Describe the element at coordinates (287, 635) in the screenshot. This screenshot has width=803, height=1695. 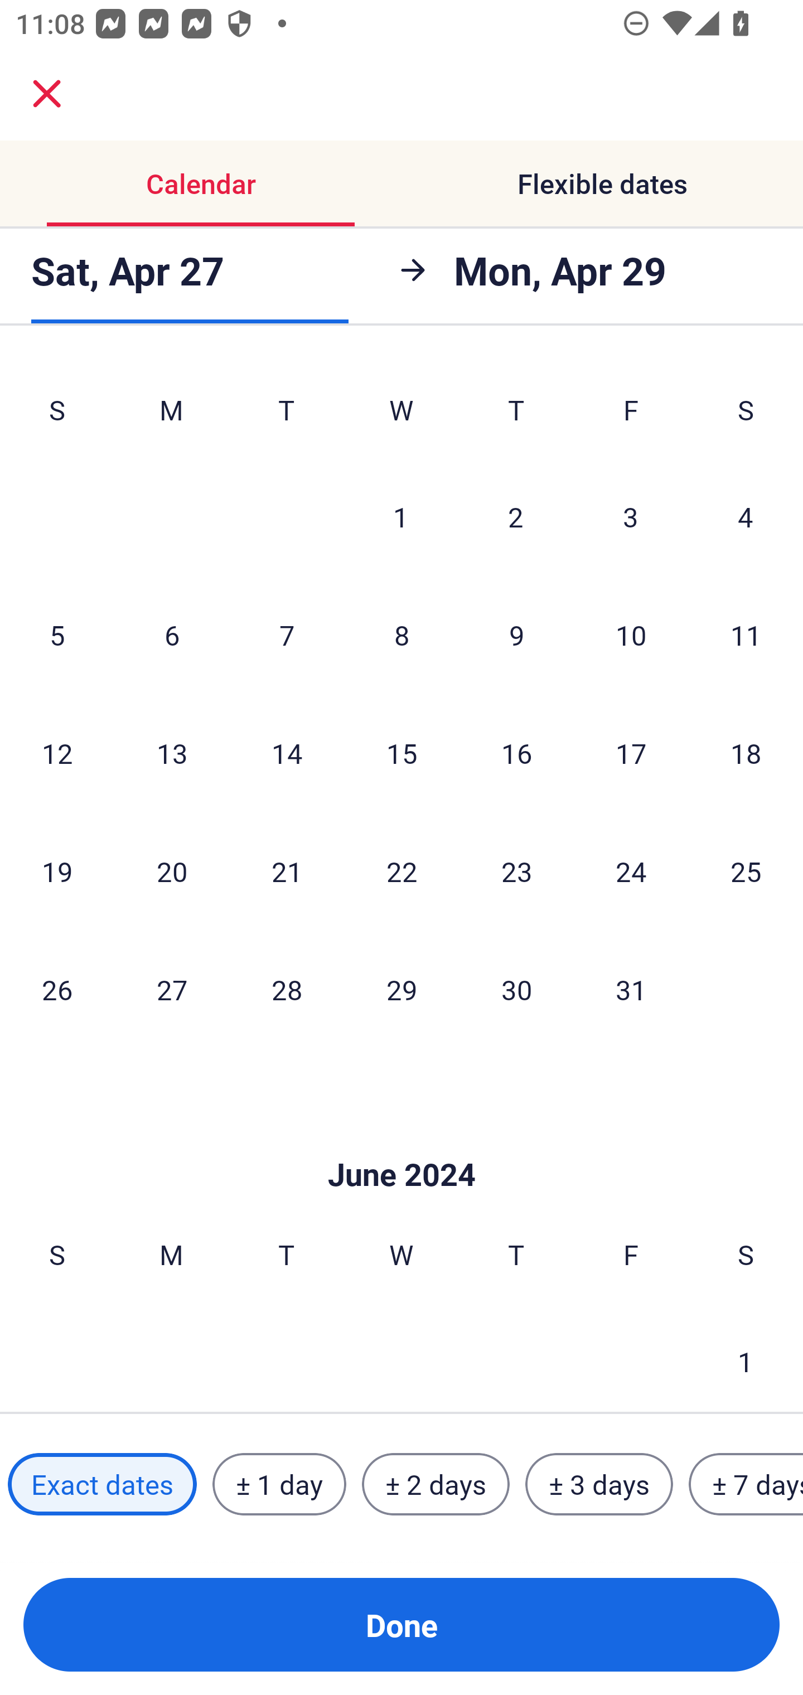
I see `7 Tuesday, May 7, 2024` at that location.